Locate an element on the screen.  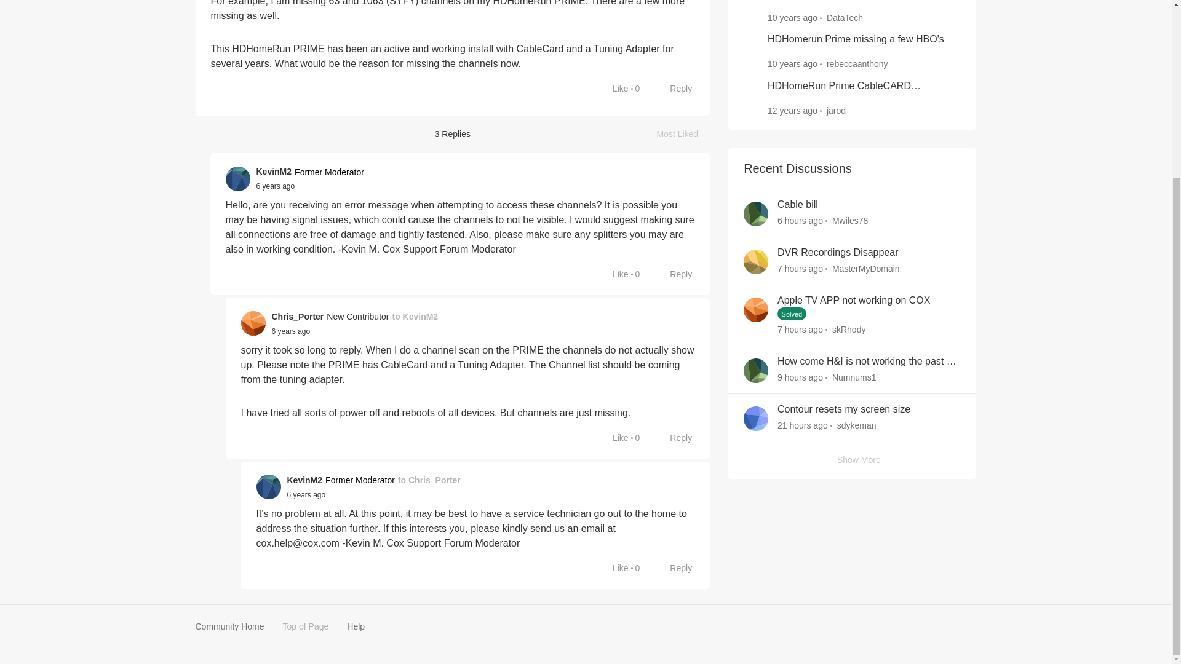
December 4, 2012 at 11:27 PM is located at coordinates (792, 110).